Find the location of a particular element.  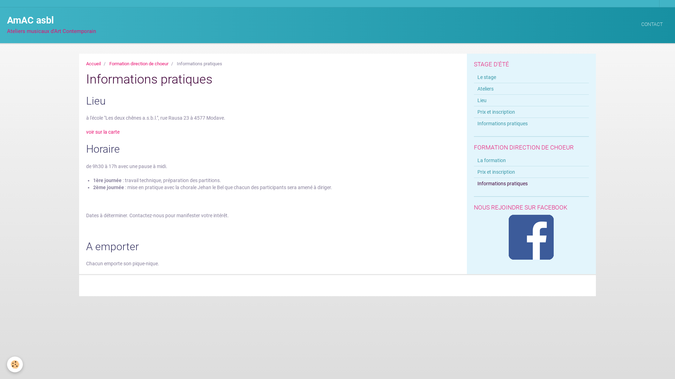

Prix et inscription is located at coordinates (532, 112).